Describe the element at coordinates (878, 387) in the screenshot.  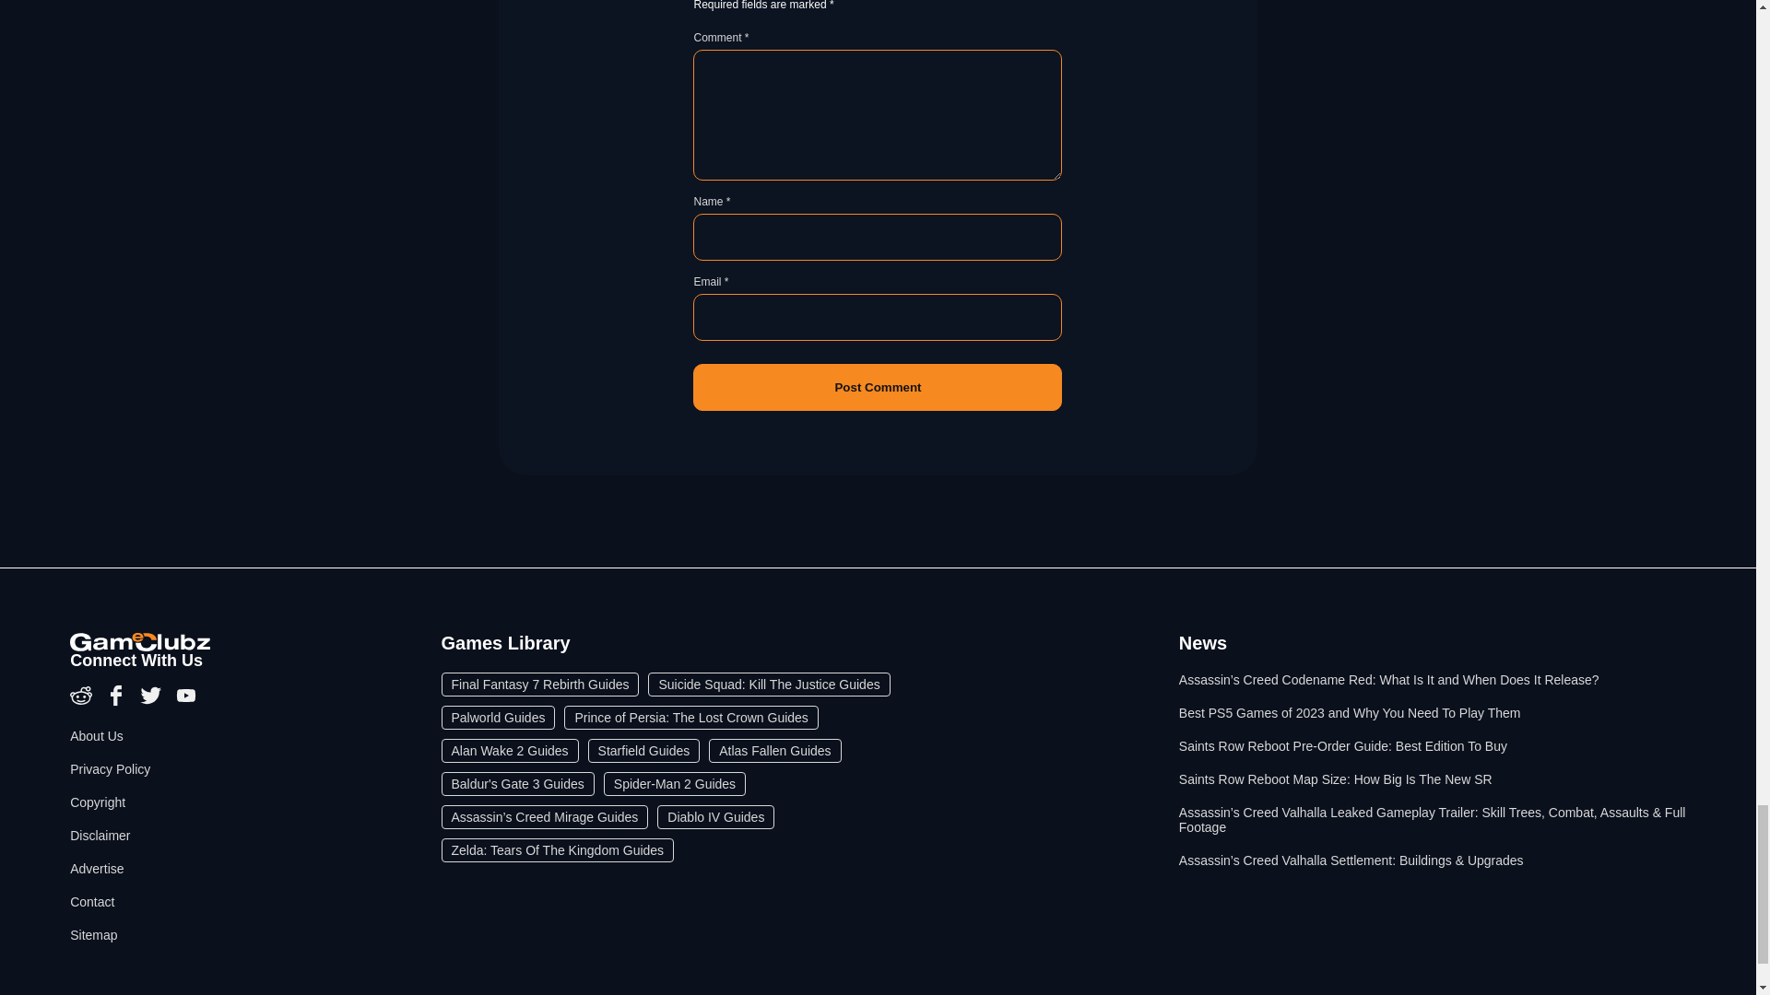
I see `Post Comment` at that location.